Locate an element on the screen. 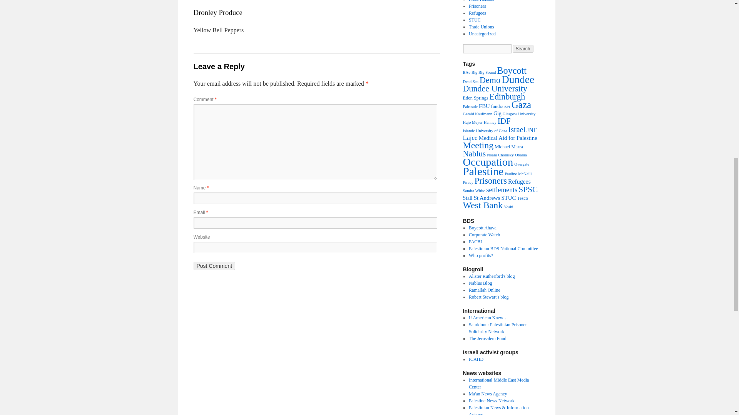 The height and width of the screenshot is (415, 739). International Middle East Media Centre is located at coordinates (499, 383).